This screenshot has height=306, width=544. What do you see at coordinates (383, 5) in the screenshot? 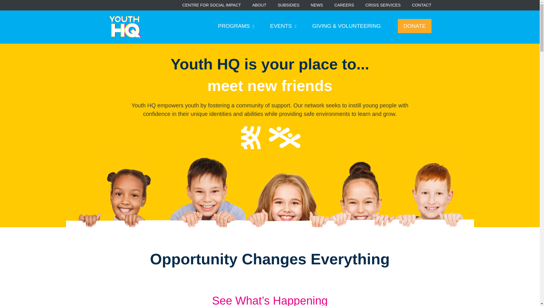
I see `CRISIS SERVICES` at bounding box center [383, 5].